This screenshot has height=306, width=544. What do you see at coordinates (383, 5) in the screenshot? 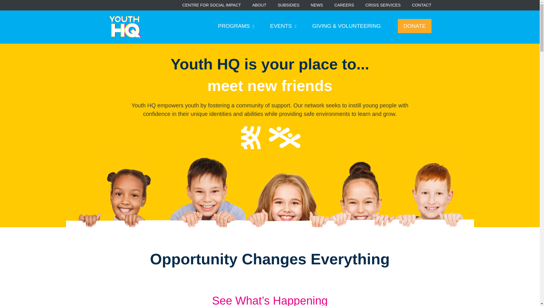
I see `CRISIS SERVICES` at bounding box center [383, 5].